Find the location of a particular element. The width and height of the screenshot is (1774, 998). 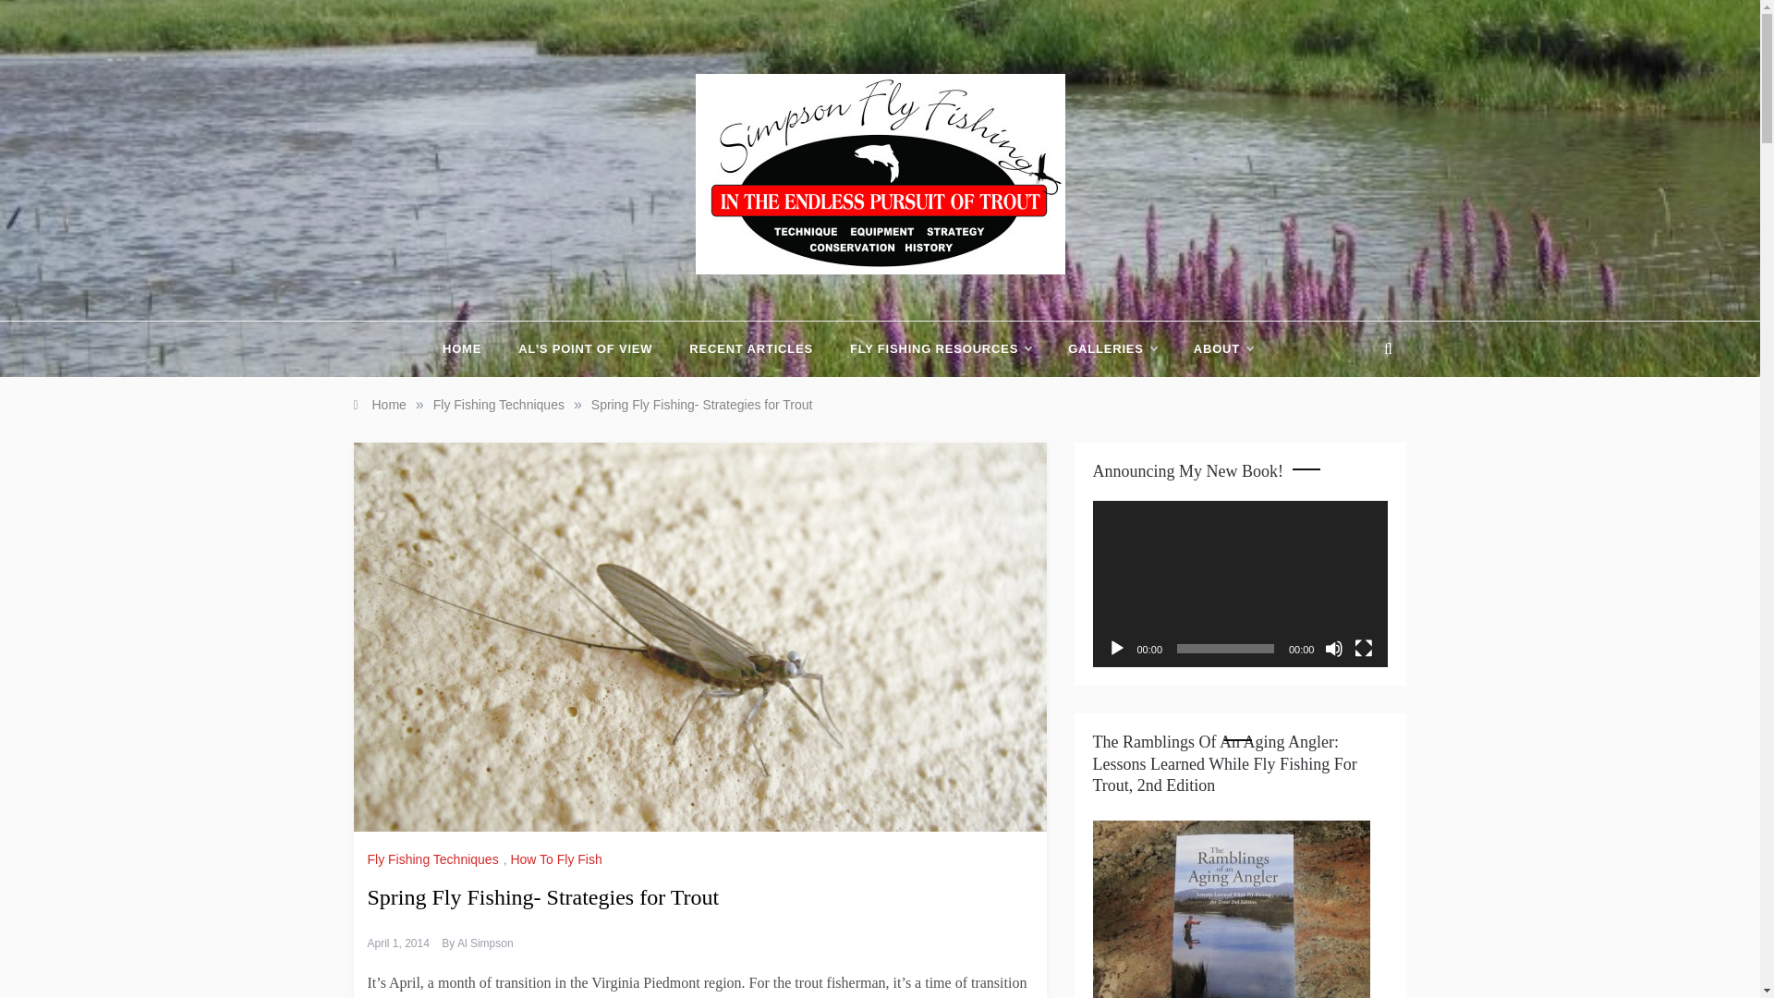

Fly Fishing Techniques is located at coordinates (435, 859).